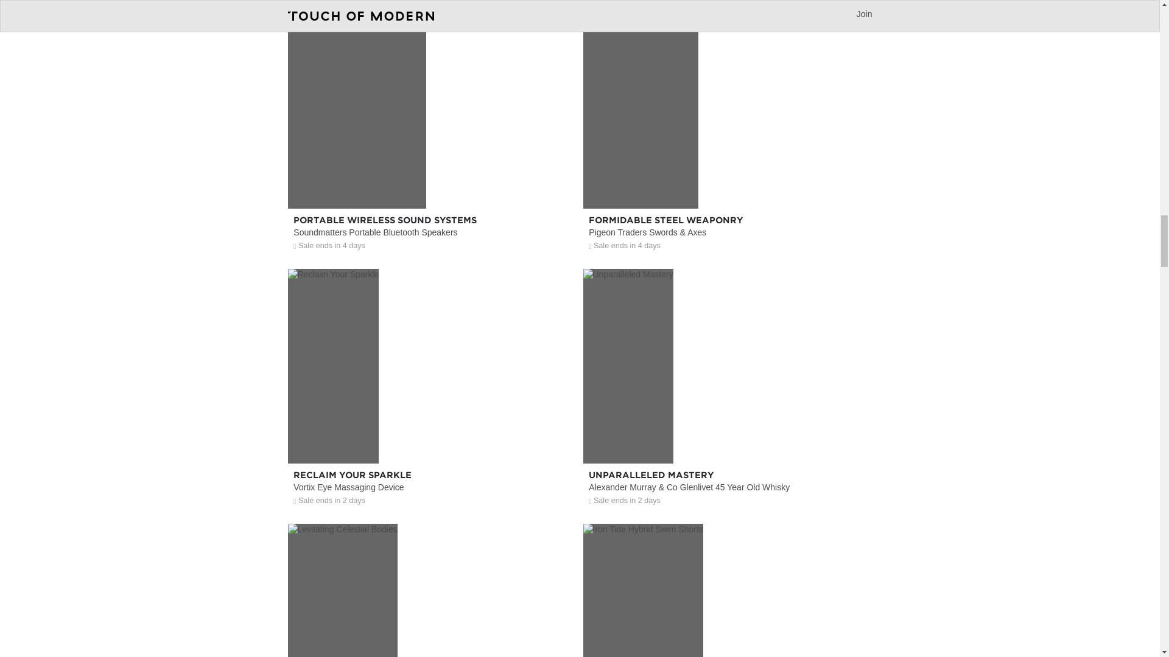 The height and width of the screenshot is (657, 1169). I want to click on Formidable Steel Weaponry, so click(728, 182).